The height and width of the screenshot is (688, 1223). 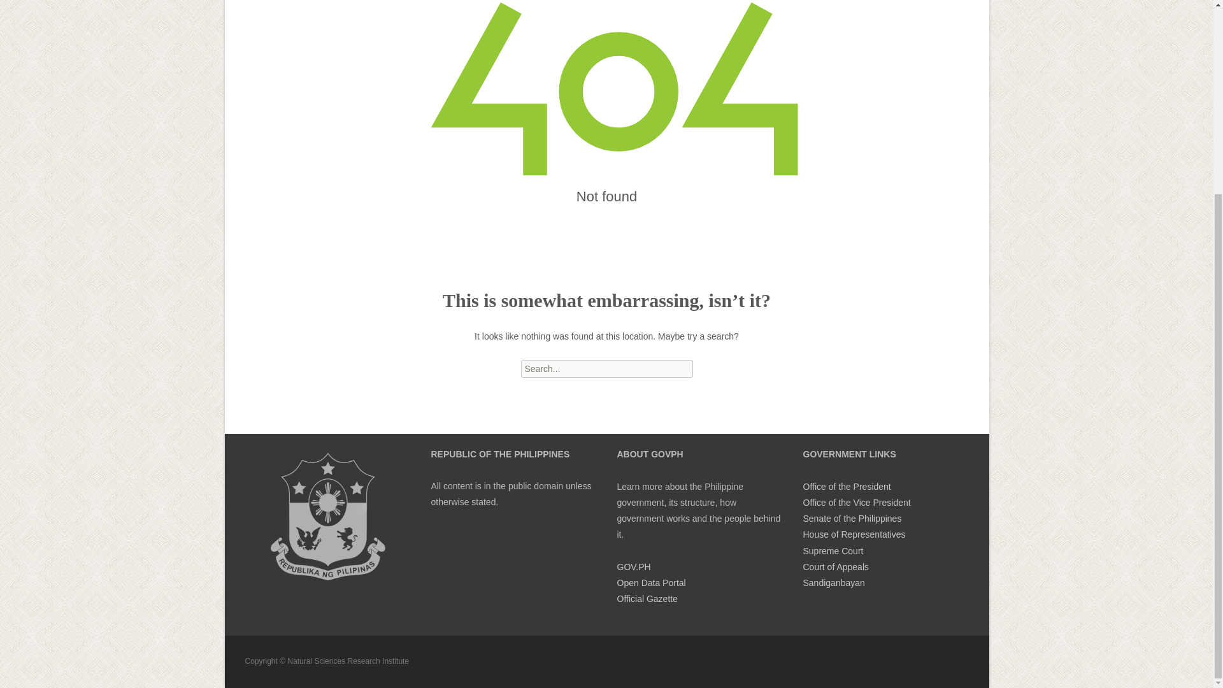 I want to click on Supreme Court, so click(x=833, y=550).